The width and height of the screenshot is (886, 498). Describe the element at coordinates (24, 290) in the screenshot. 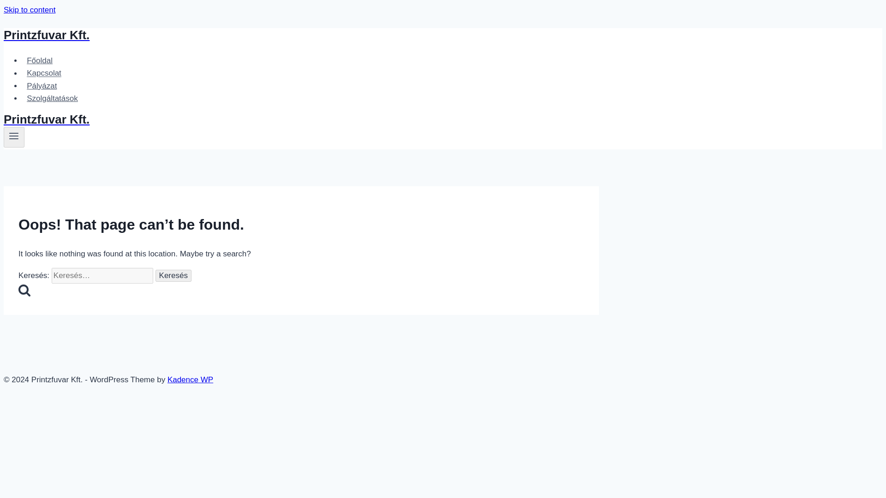

I see `Search` at that location.